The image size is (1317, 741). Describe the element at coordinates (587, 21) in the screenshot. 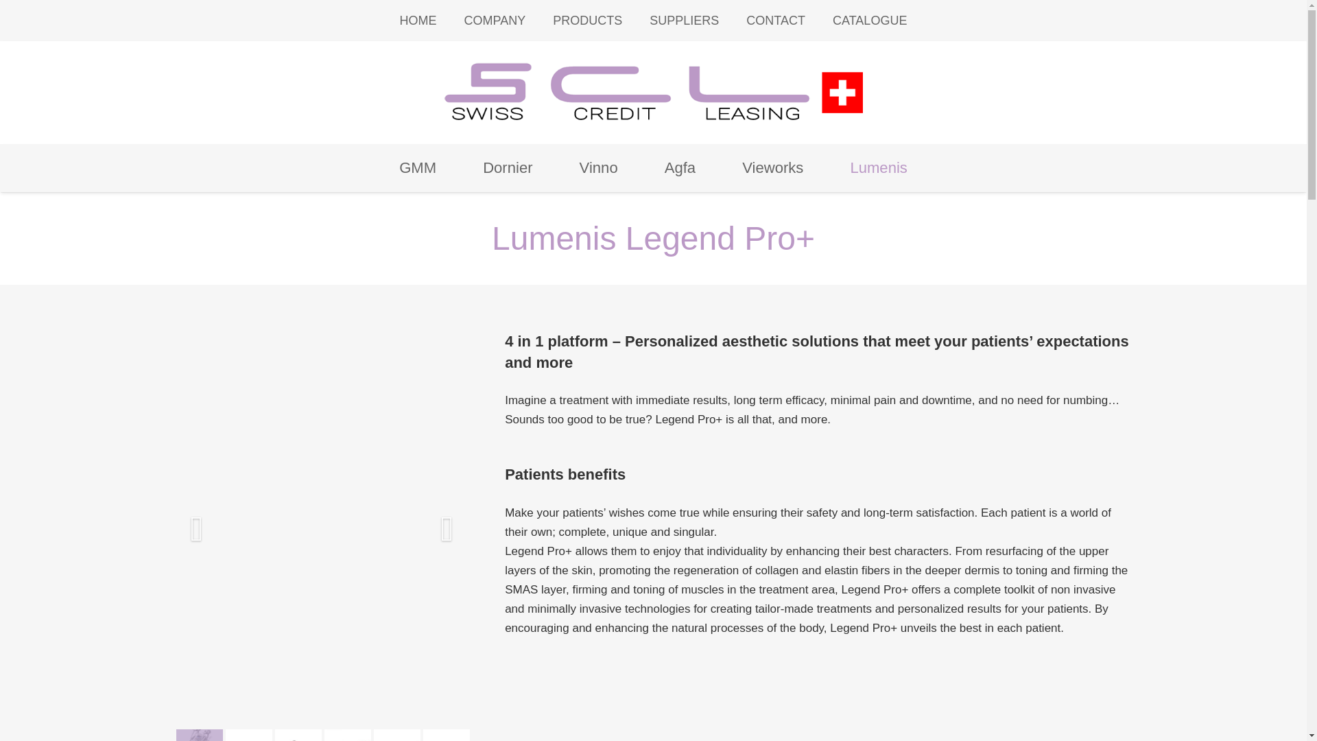

I see `PRODUCTS` at that location.